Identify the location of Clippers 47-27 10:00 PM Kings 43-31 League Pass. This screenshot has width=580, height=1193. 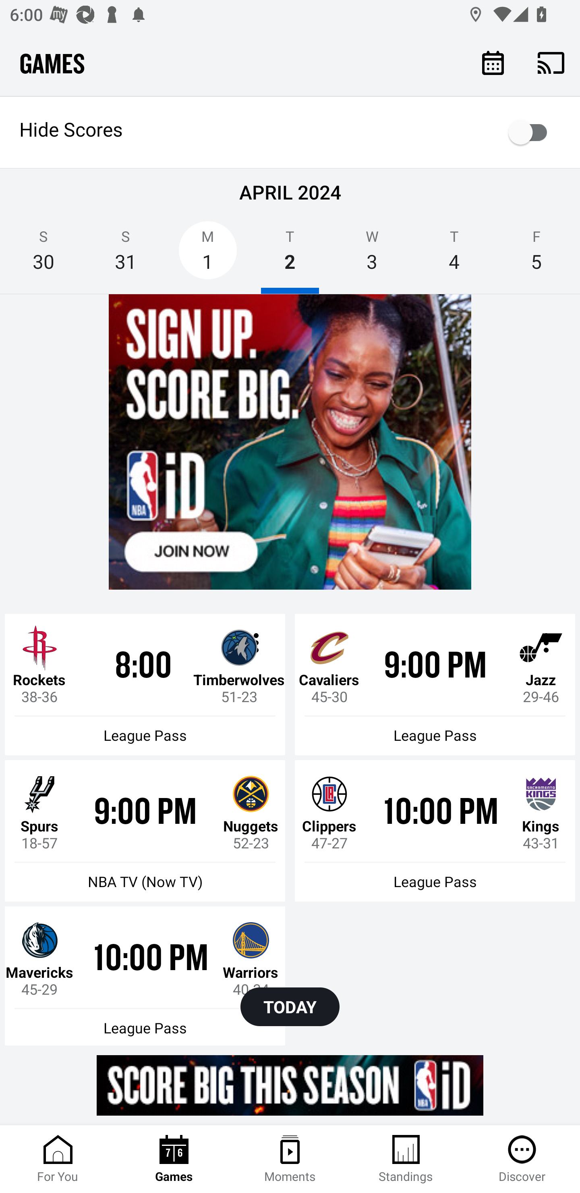
(435, 811).